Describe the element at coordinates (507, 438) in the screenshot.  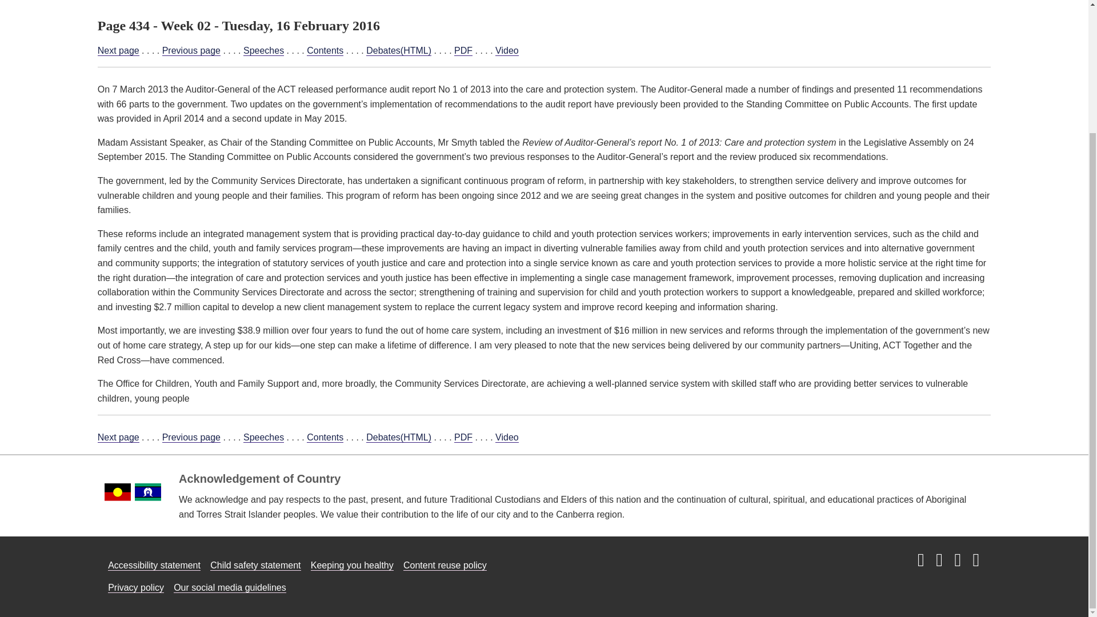
I see `Video` at that location.